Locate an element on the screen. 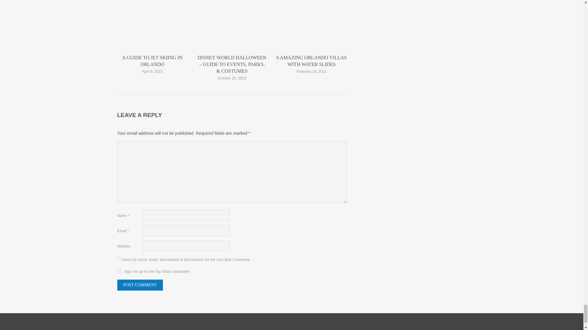 The height and width of the screenshot is (330, 588). Post Comment is located at coordinates (140, 285).